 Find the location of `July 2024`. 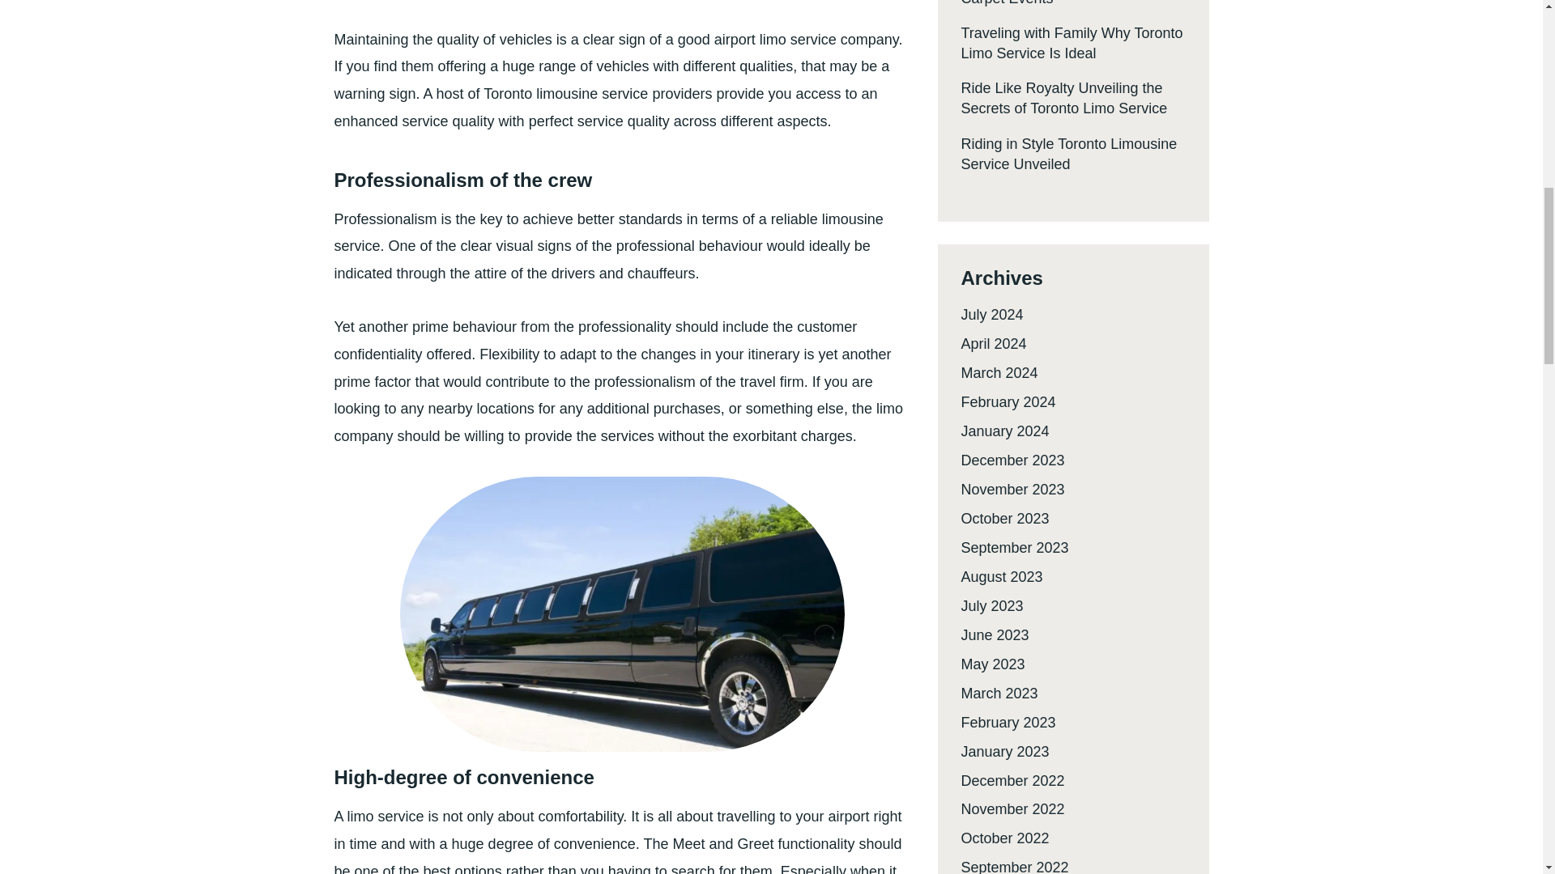

July 2024 is located at coordinates (991, 314).